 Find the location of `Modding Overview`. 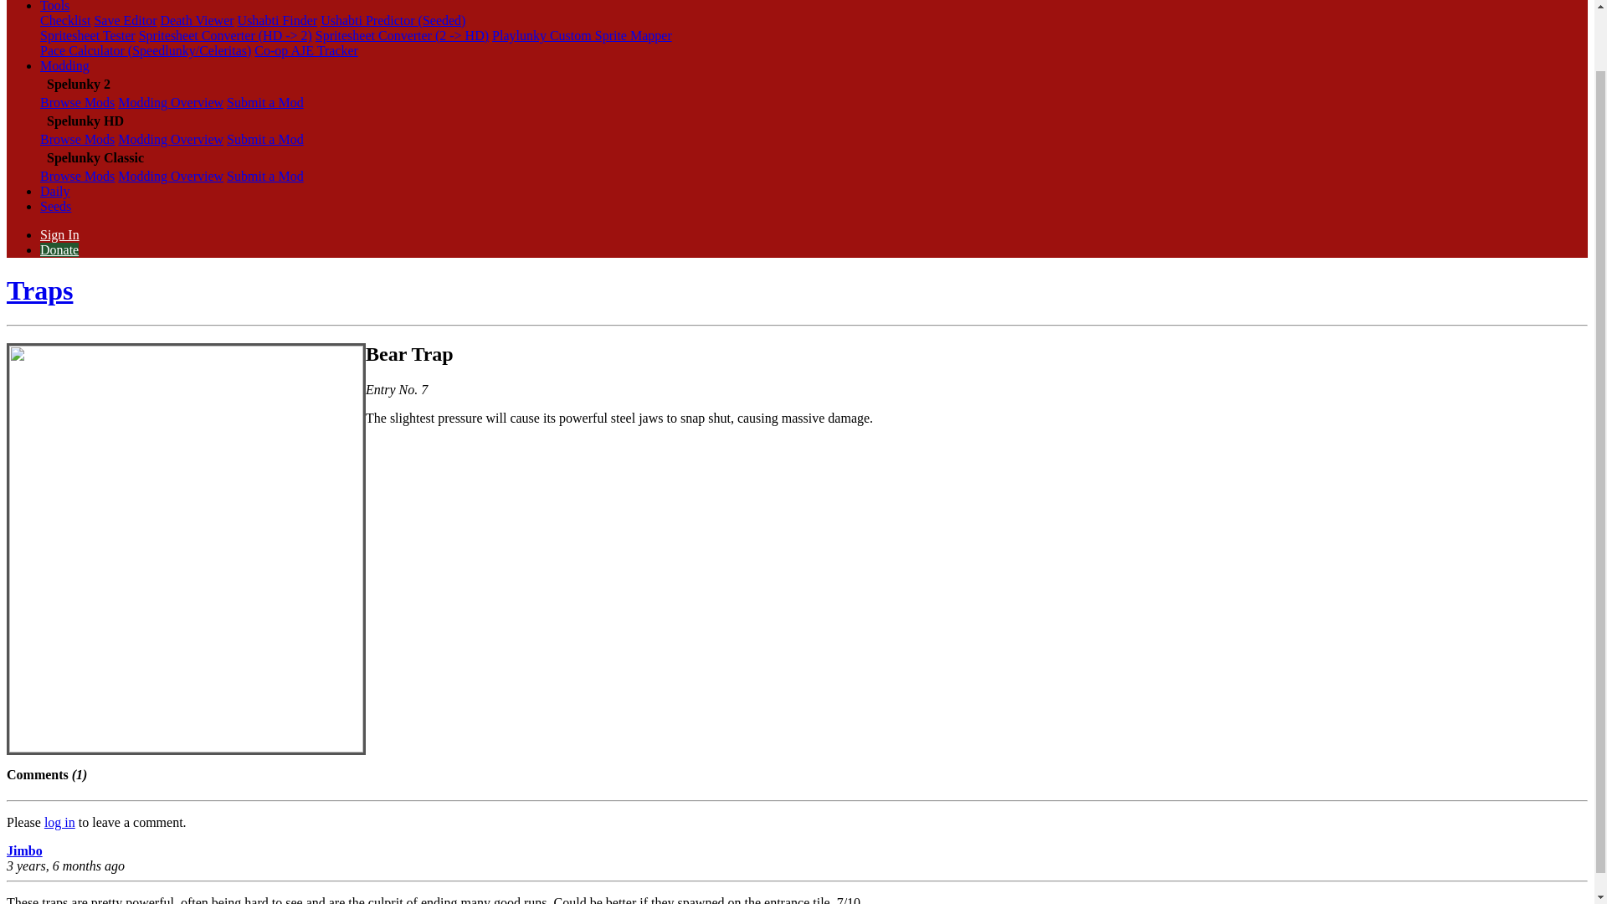

Modding Overview is located at coordinates (170, 176).